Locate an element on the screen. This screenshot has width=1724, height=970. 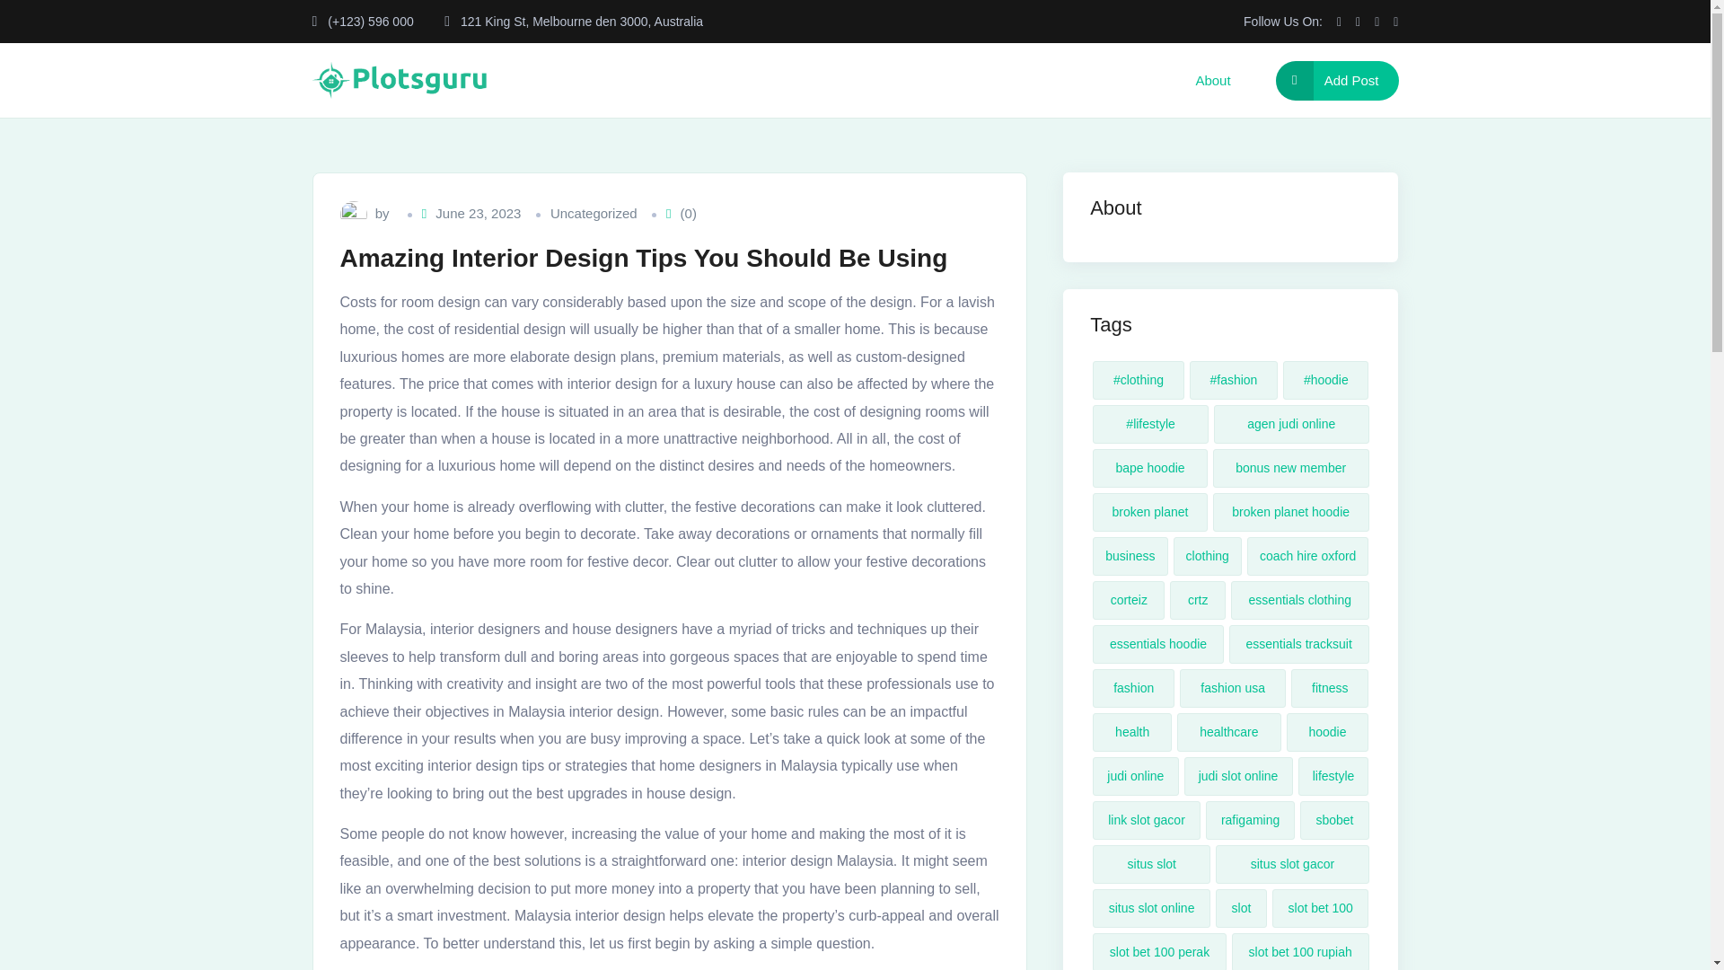
bonus new member is located at coordinates (1291, 469).